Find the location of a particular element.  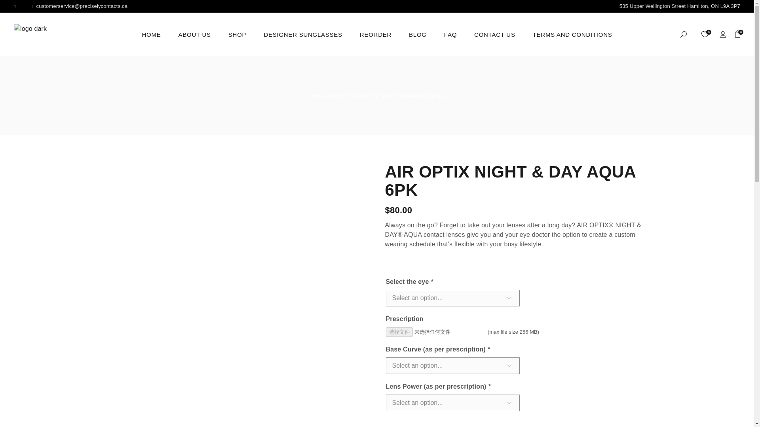

Required field is located at coordinates (489, 386).